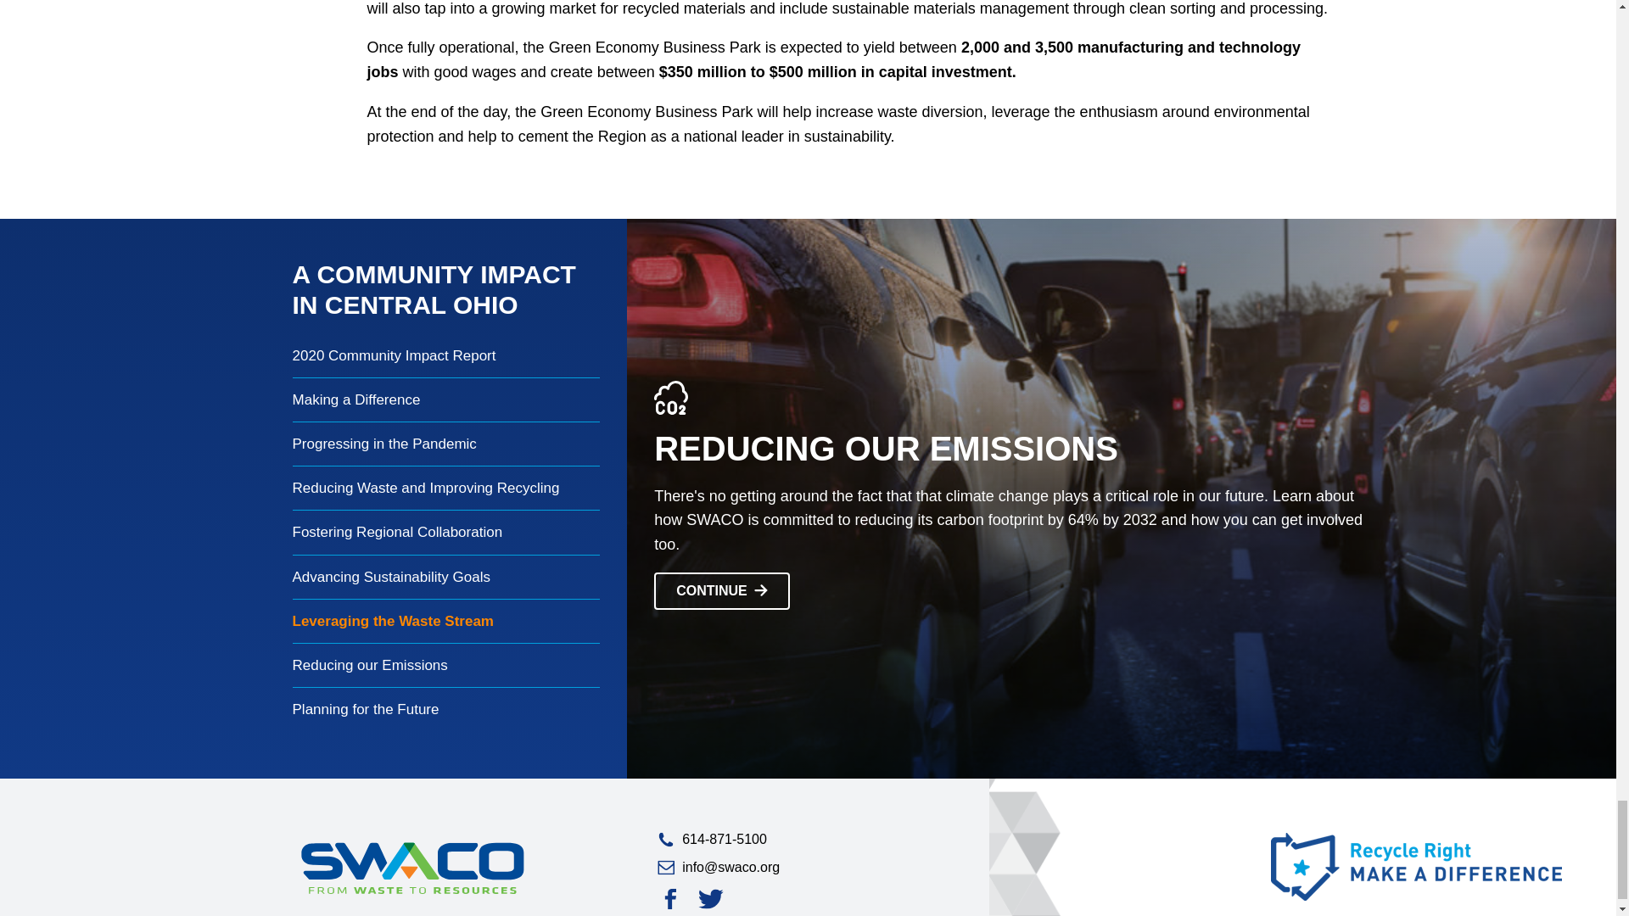 The height and width of the screenshot is (916, 1629). What do you see at coordinates (722, 591) in the screenshot?
I see `CONTINUE` at bounding box center [722, 591].